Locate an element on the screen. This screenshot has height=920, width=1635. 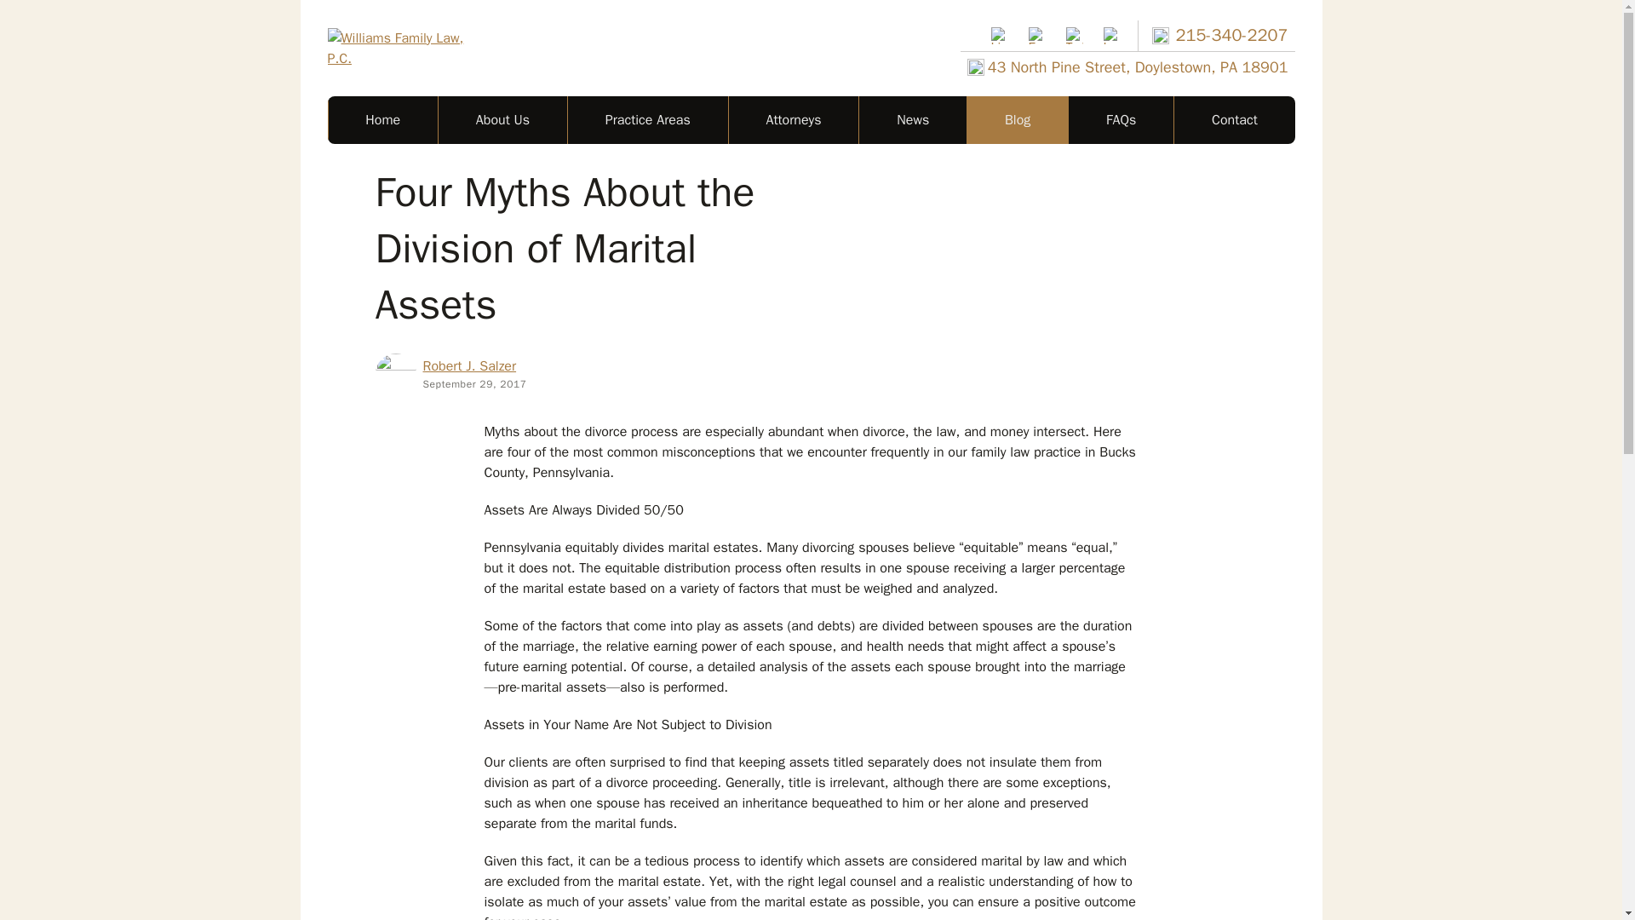
News is located at coordinates (912, 119).